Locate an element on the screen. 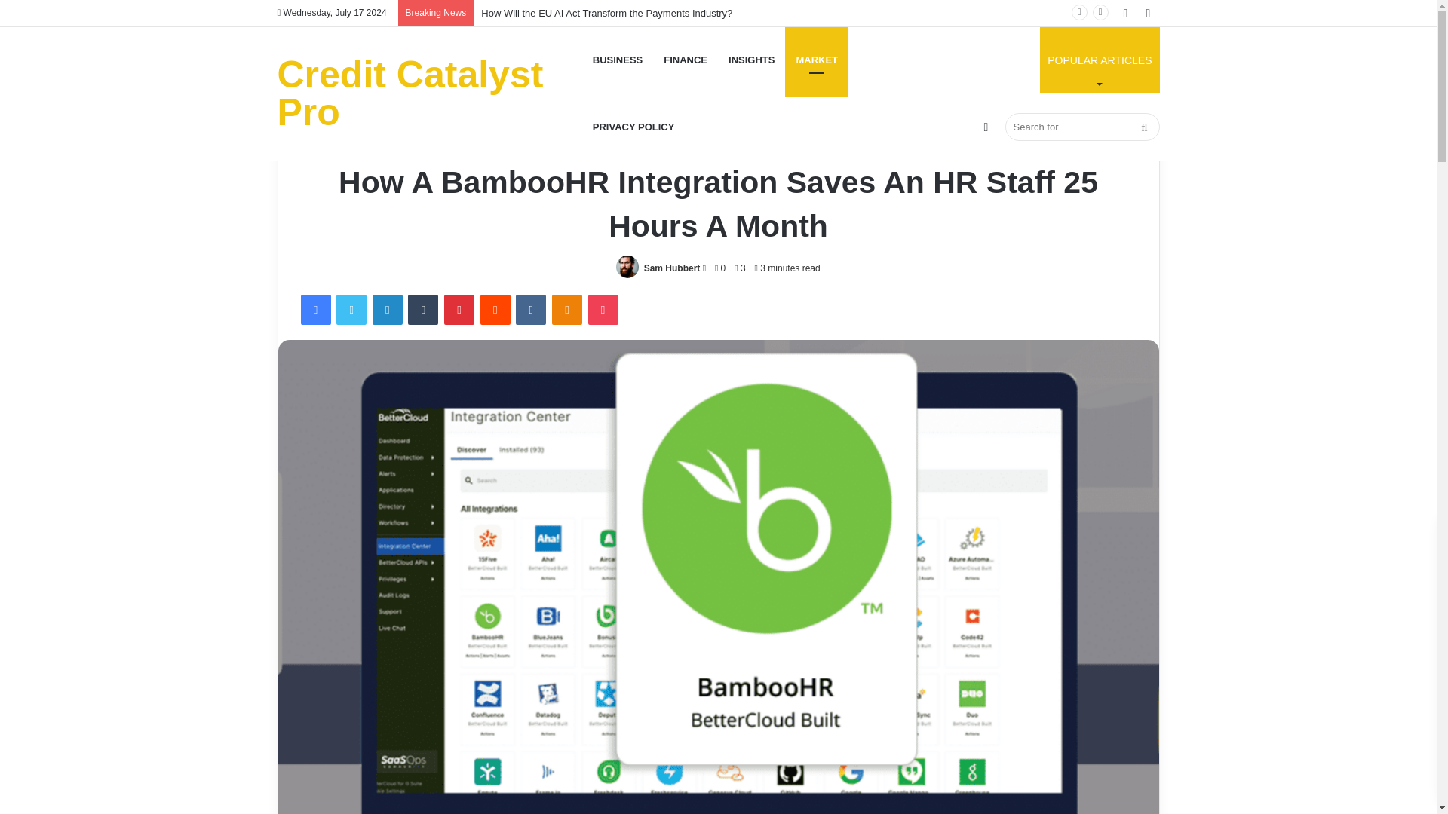  Sam Hubbert is located at coordinates (673, 268).